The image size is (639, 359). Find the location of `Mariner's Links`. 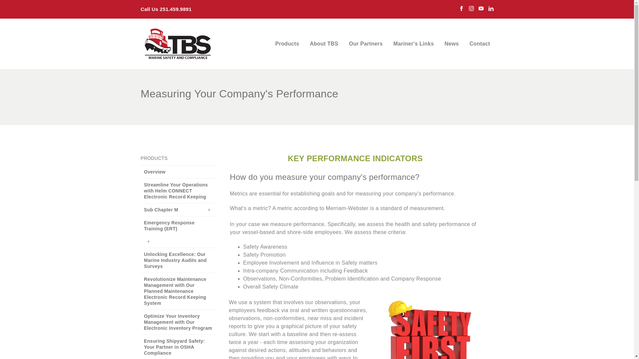

Mariner's Links is located at coordinates (413, 44).